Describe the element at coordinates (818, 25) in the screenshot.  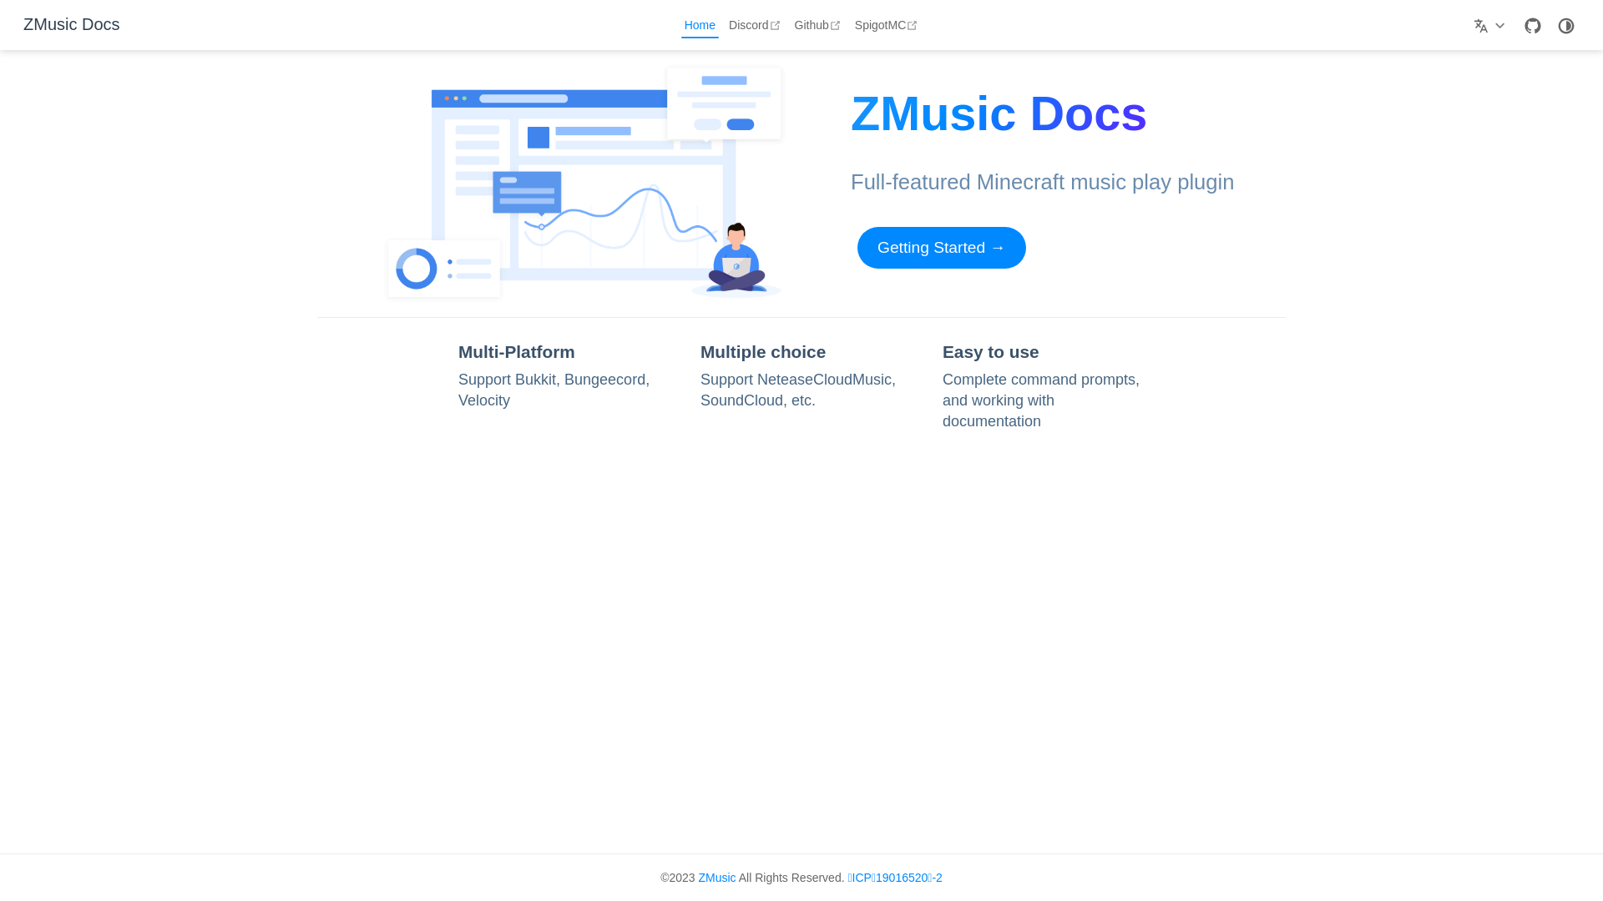
I see `Github
open in new window` at that location.